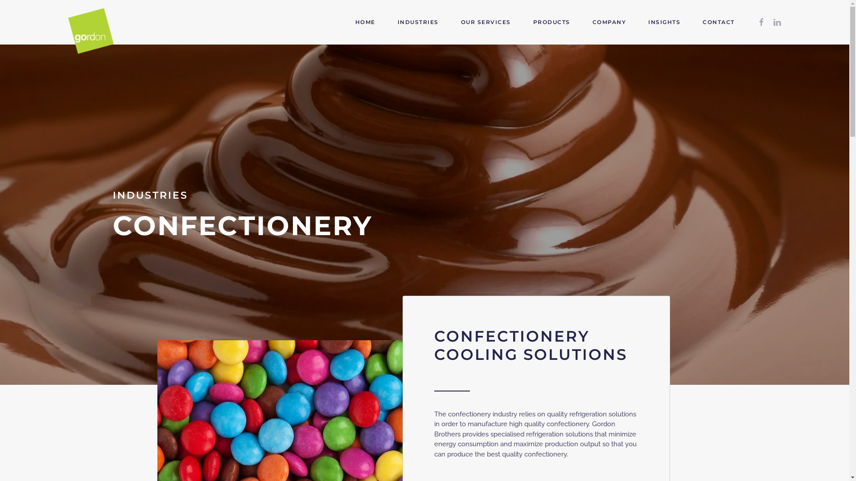  What do you see at coordinates (552, 22) in the screenshot?
I see `PRODUCTS` at bounding box center [552, 22].